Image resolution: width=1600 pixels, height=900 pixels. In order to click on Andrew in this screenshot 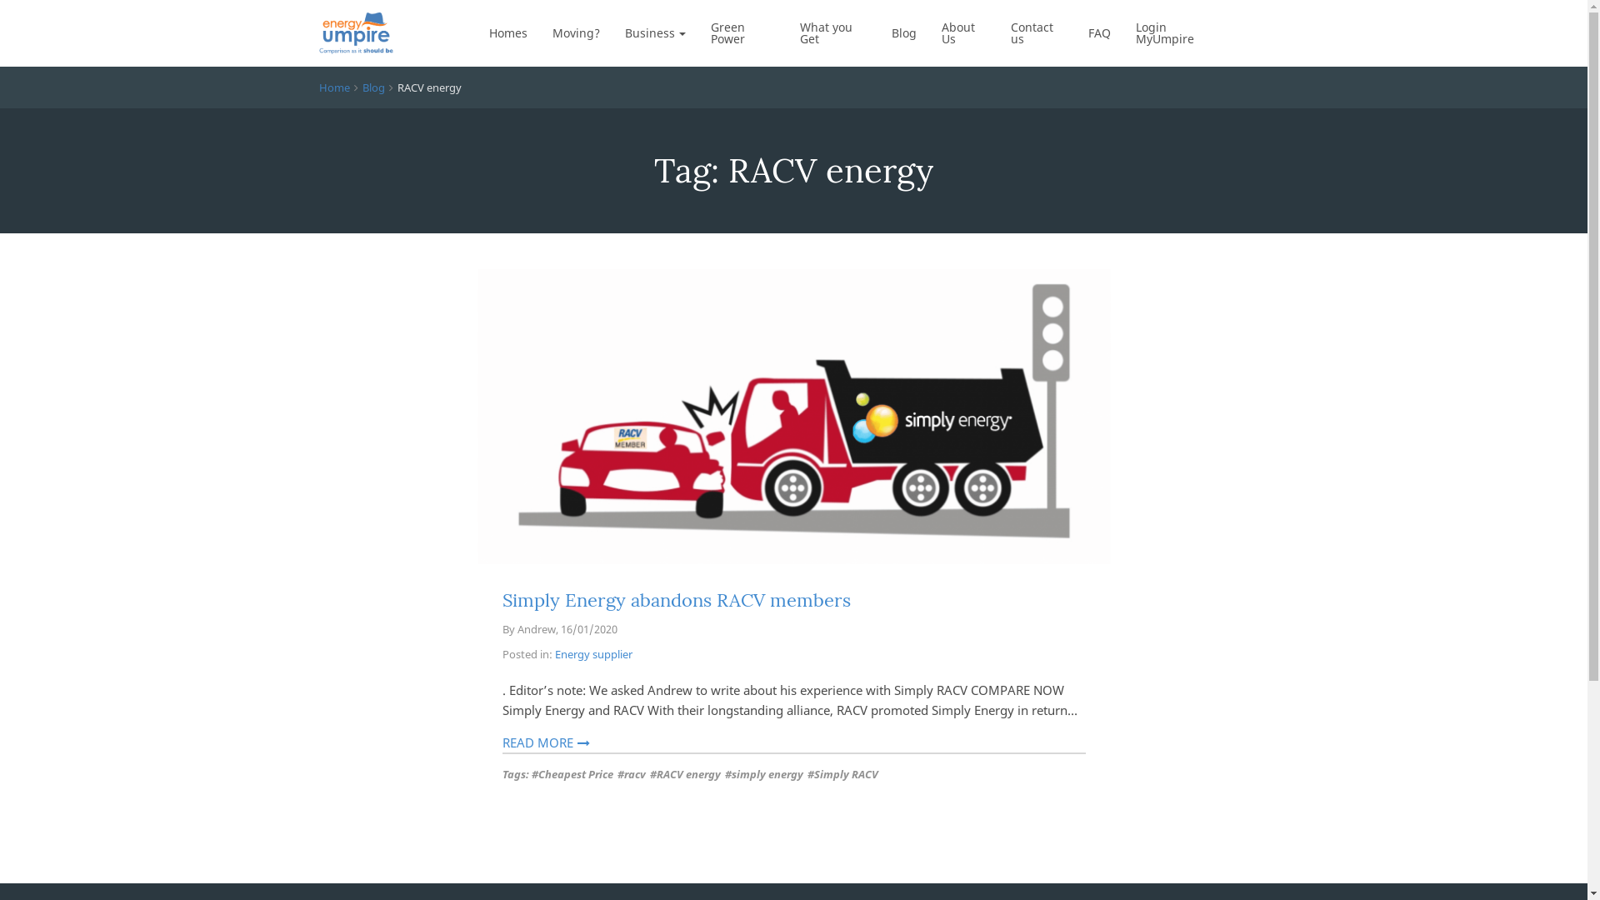, I will do `click(536, 629)`.